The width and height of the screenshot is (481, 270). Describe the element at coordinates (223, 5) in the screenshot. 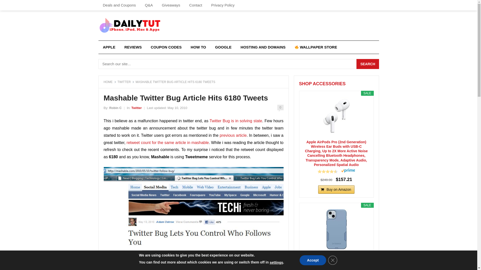

I see `Privacy Policy` at that location.